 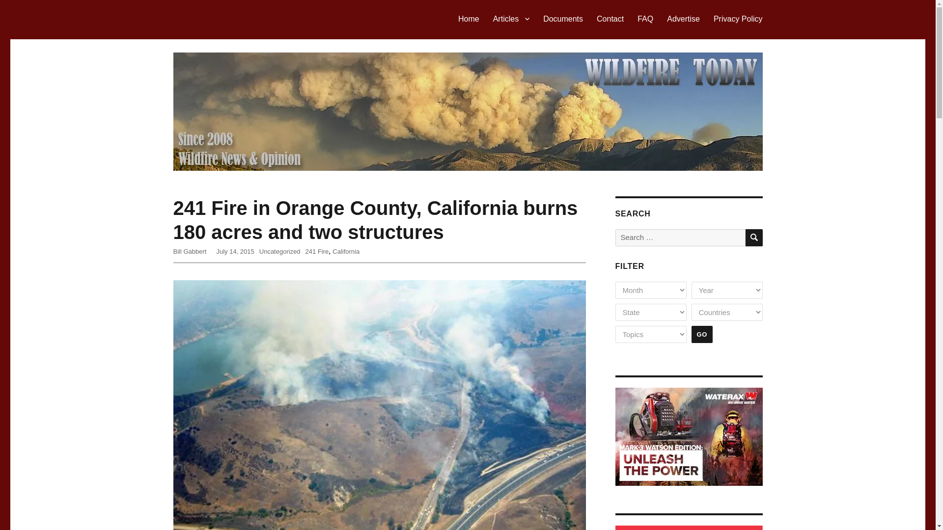 What do you see at coordinates (702, 334) in the screenshot?
I see `Go` at bounding box center [702, 334].